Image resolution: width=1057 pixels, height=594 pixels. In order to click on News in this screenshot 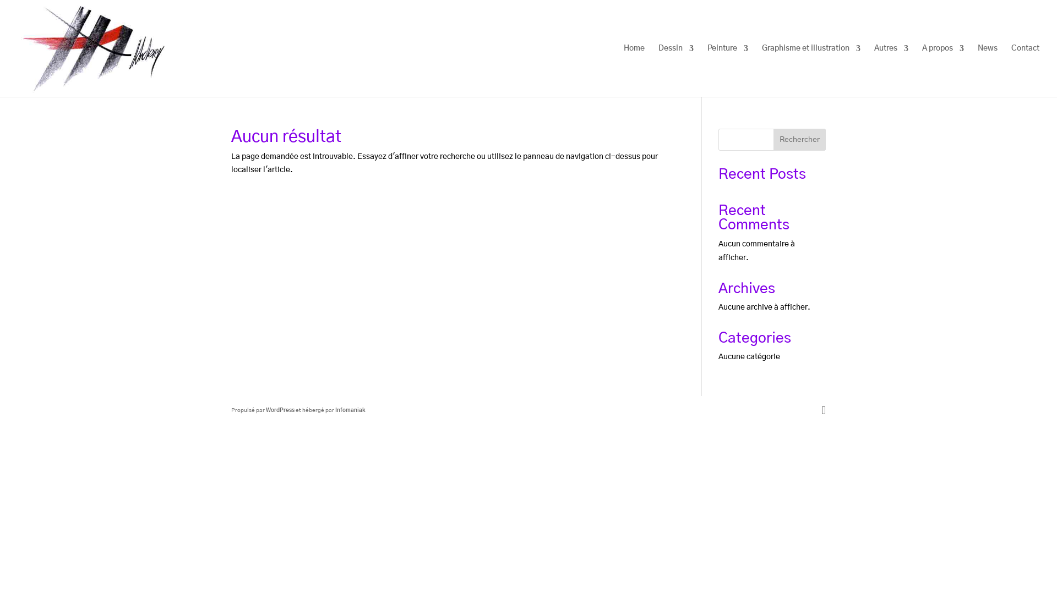, I will do `click(988, 70)`.